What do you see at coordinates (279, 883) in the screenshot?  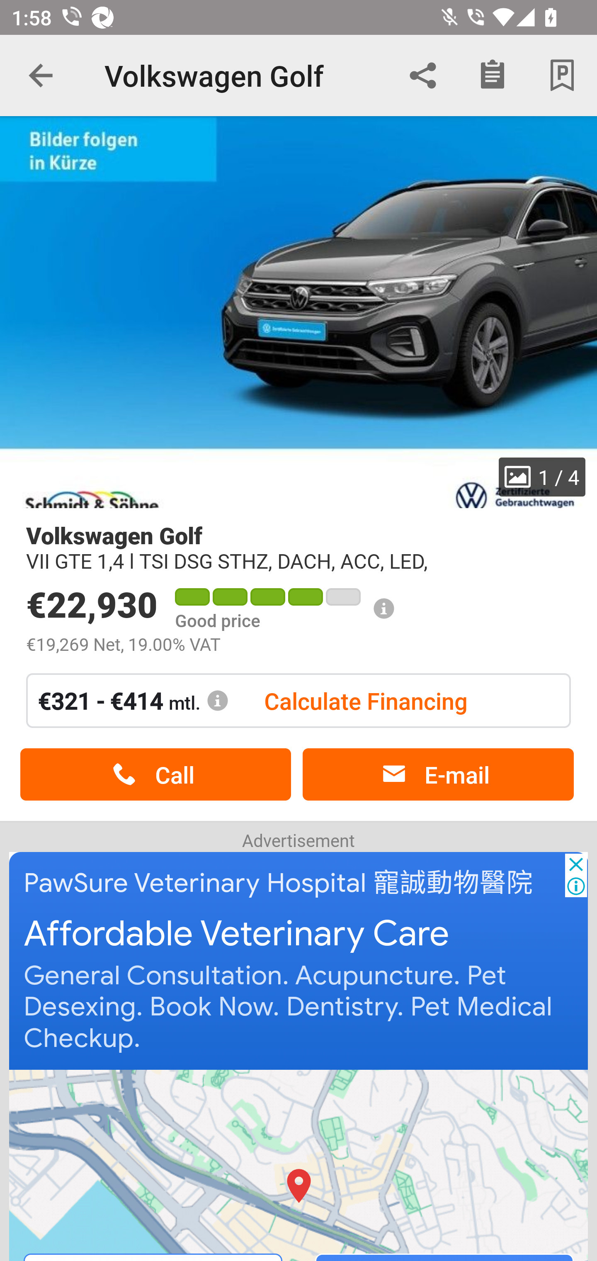 I see `PawSure Veterinary Hospital 寵誠動物醫院` at bounding box center [279, 883].